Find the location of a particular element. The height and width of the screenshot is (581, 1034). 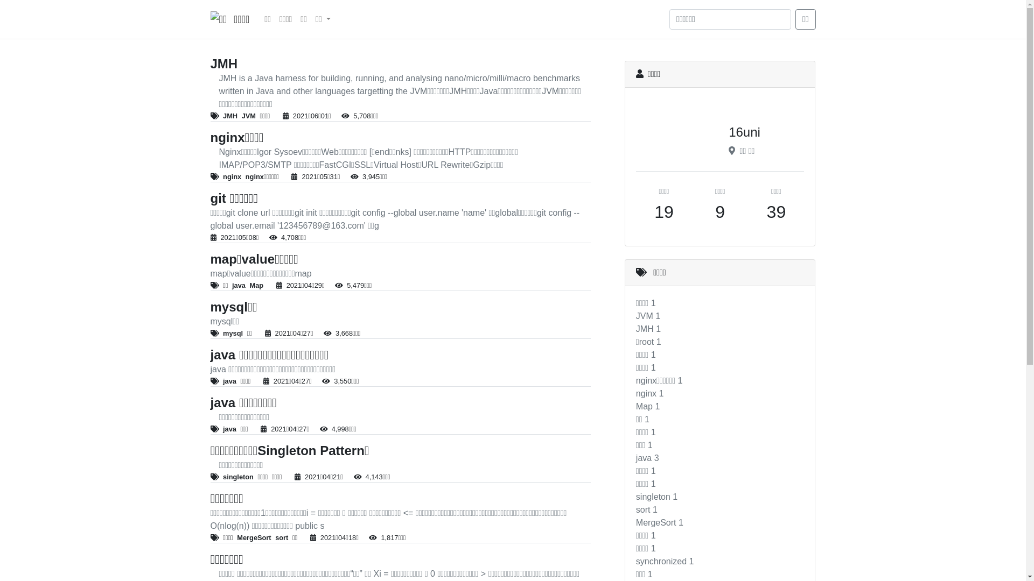

java is located at coordinates (239, 285).